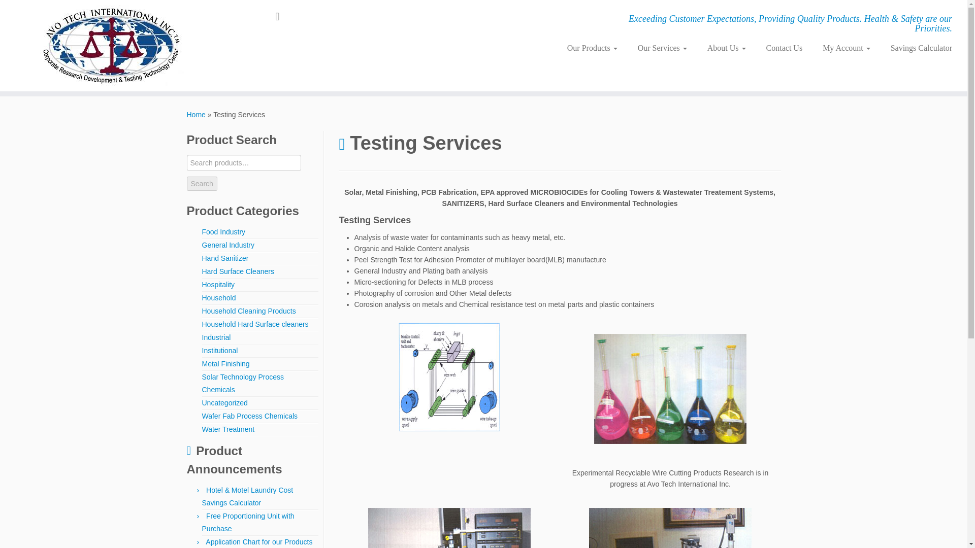 Image resolution: width=975 pixels, height=548 pixels. Describe the element at coordinates (662, 48) in the screenshot. I see `Our Services` at that location.